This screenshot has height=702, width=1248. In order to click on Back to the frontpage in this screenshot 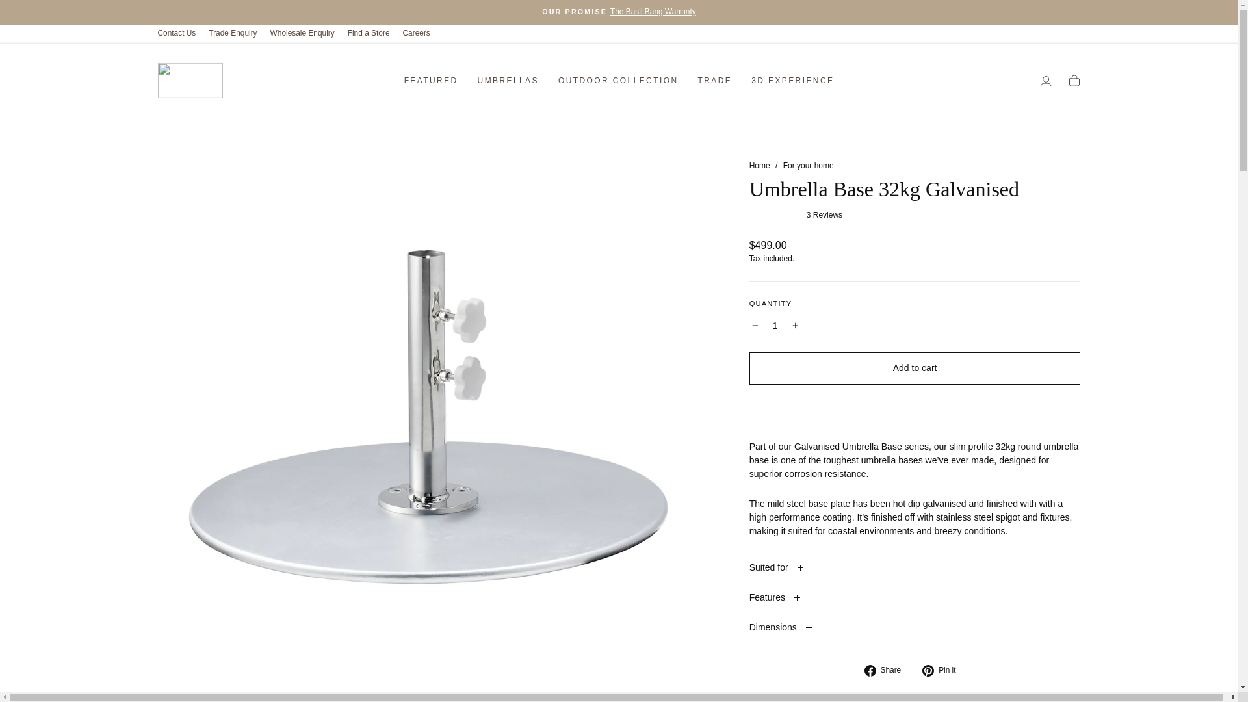, I will do `click(759, 166)`.